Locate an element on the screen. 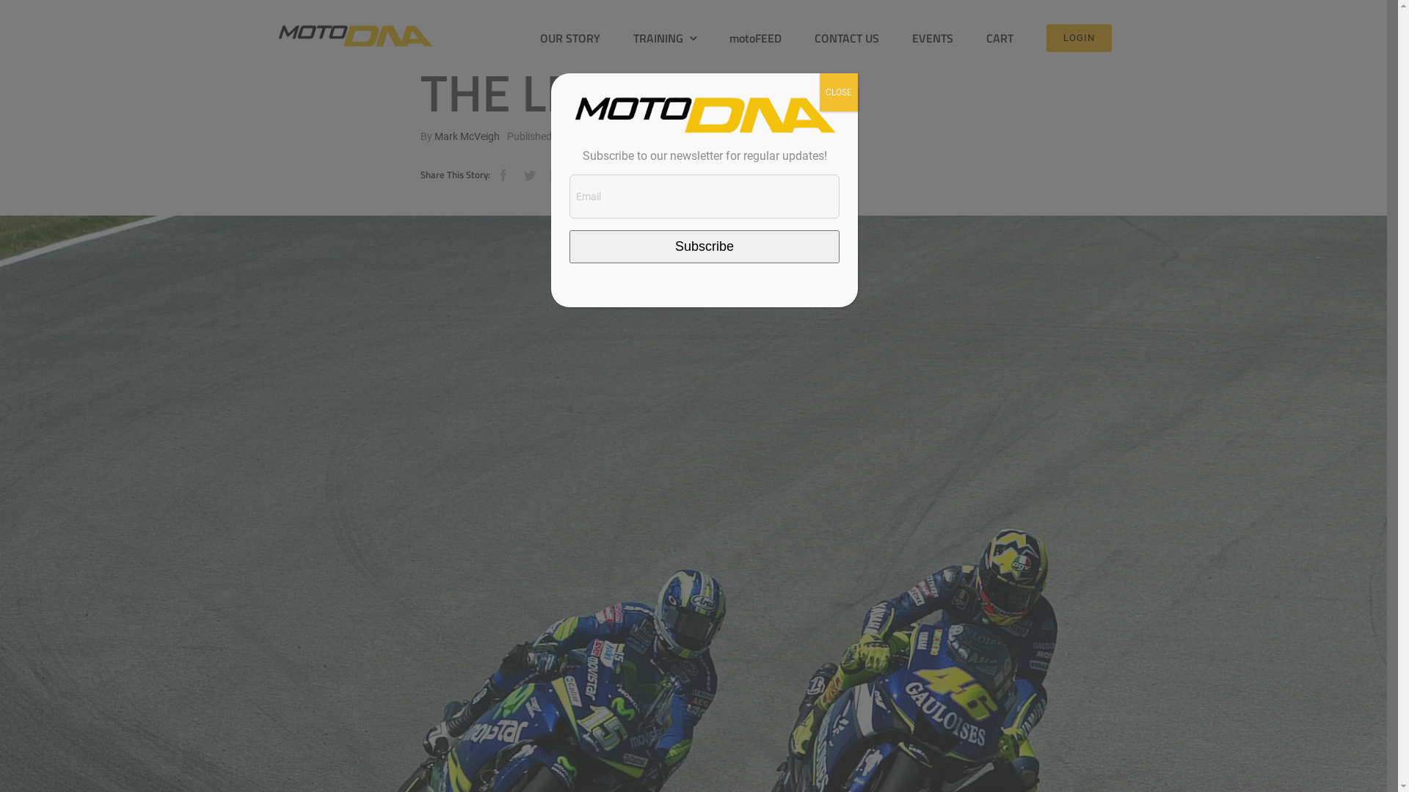 This screenshot has width=1409, height=792. CLOSE is located at coordinates (839, 92).